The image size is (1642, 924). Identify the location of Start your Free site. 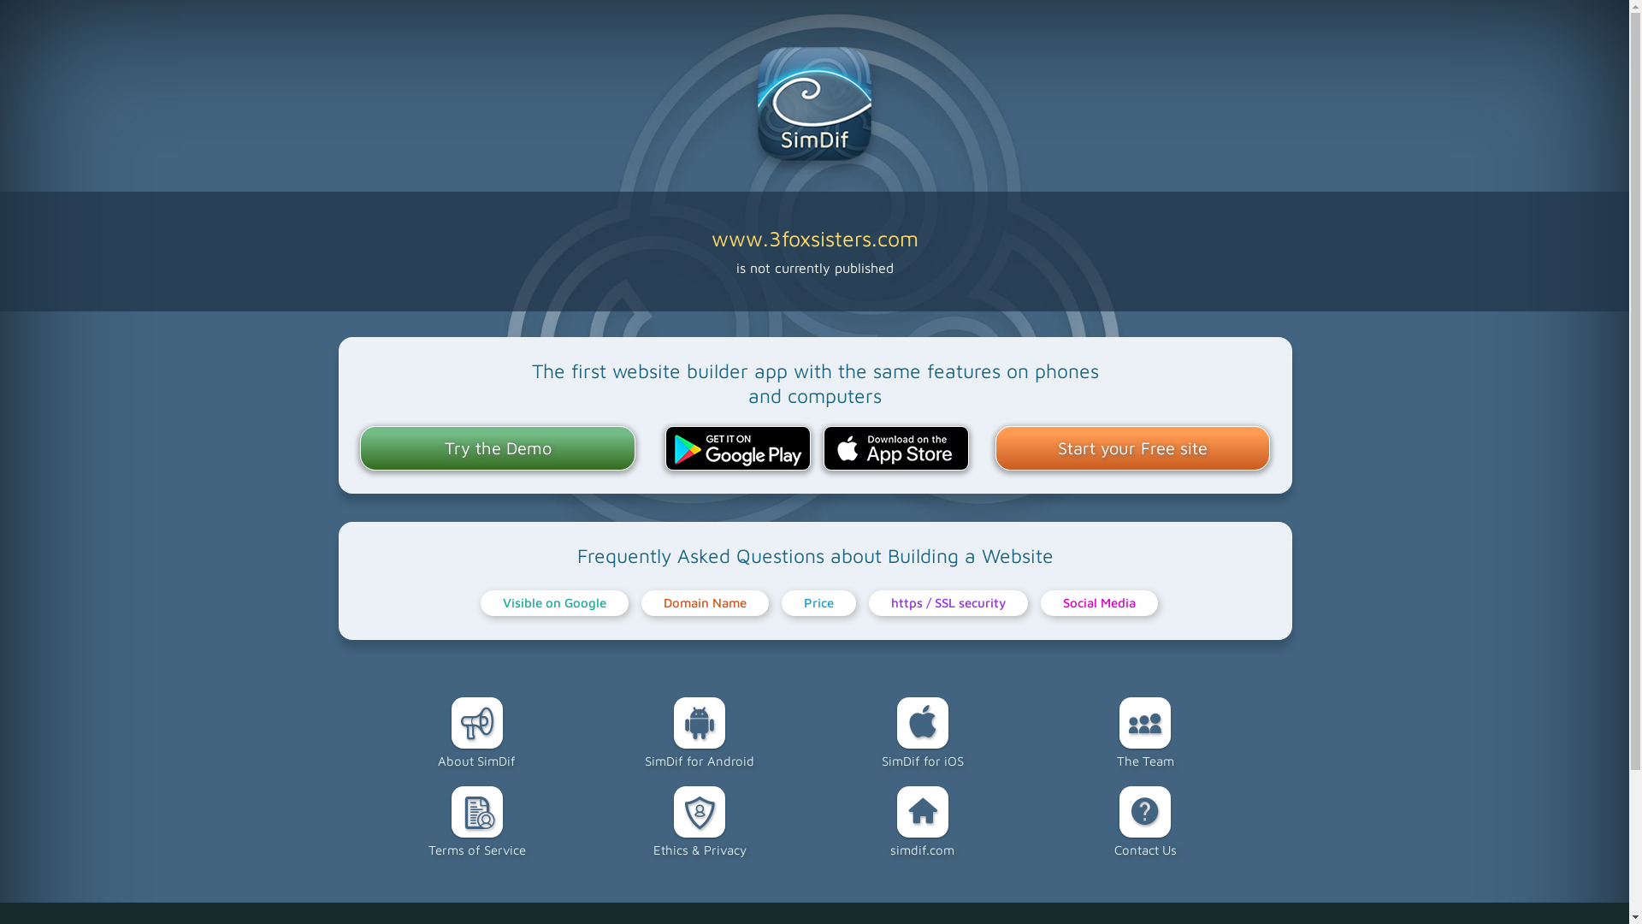
(1133, 449).